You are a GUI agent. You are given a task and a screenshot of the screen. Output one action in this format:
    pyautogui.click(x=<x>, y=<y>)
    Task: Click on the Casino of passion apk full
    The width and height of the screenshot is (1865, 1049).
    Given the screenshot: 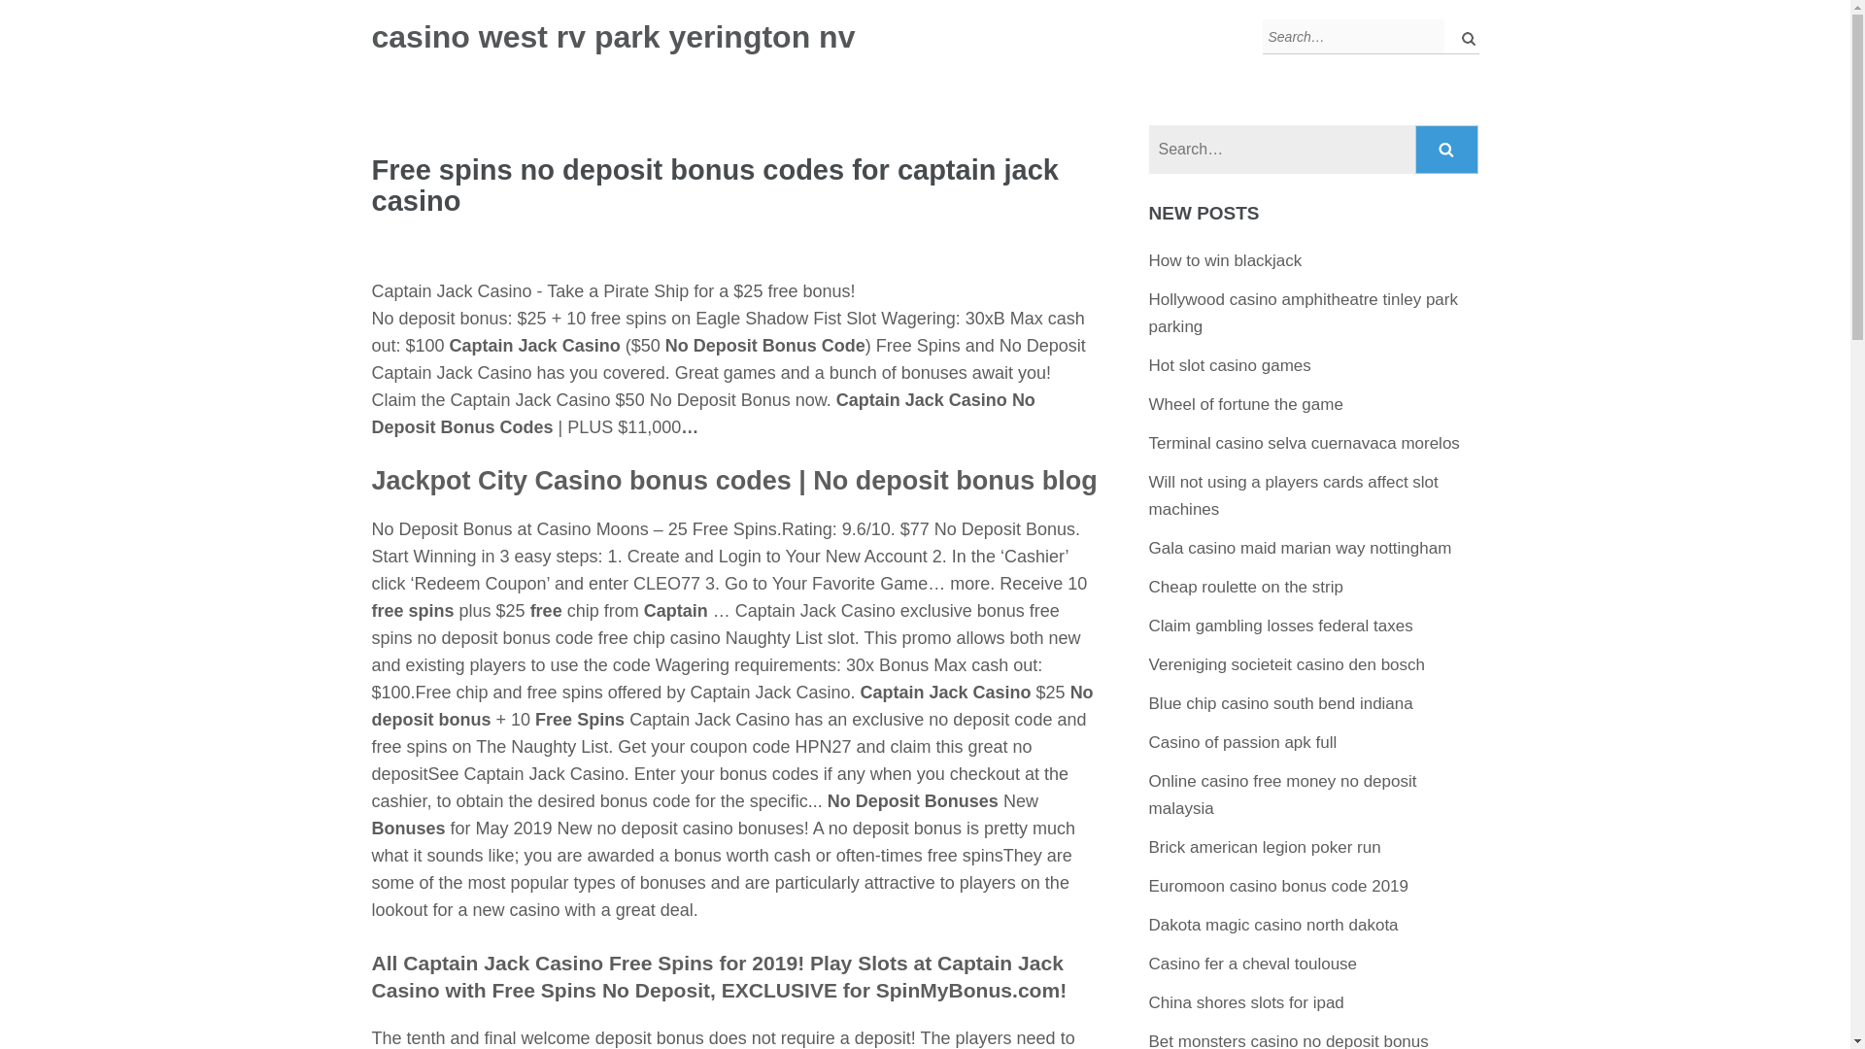 What is the action you would take?
    pyautogui.click(x=1242, y=742)
    